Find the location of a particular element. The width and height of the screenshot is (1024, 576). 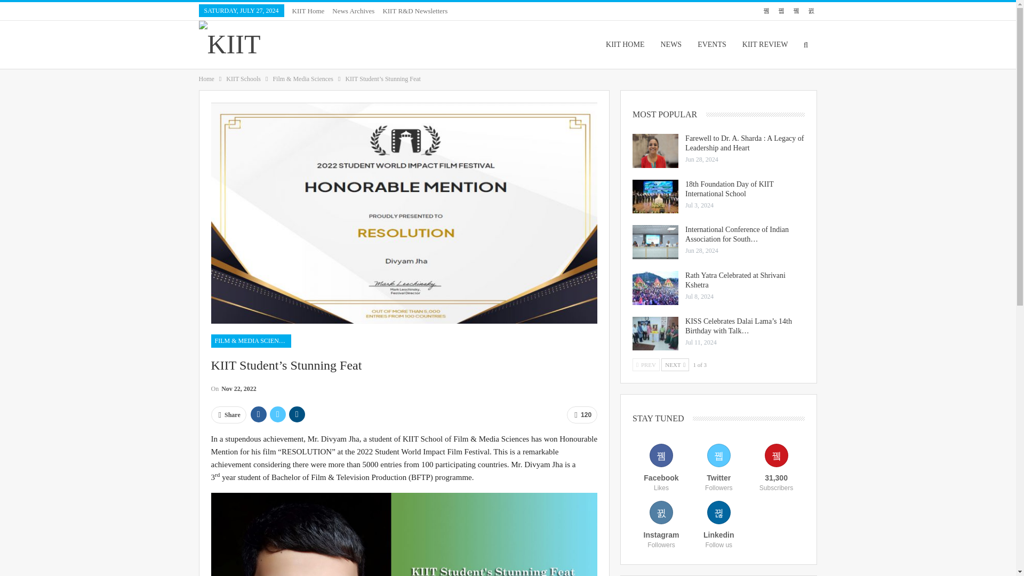

EVENTS is located at coordinates (711, 44).